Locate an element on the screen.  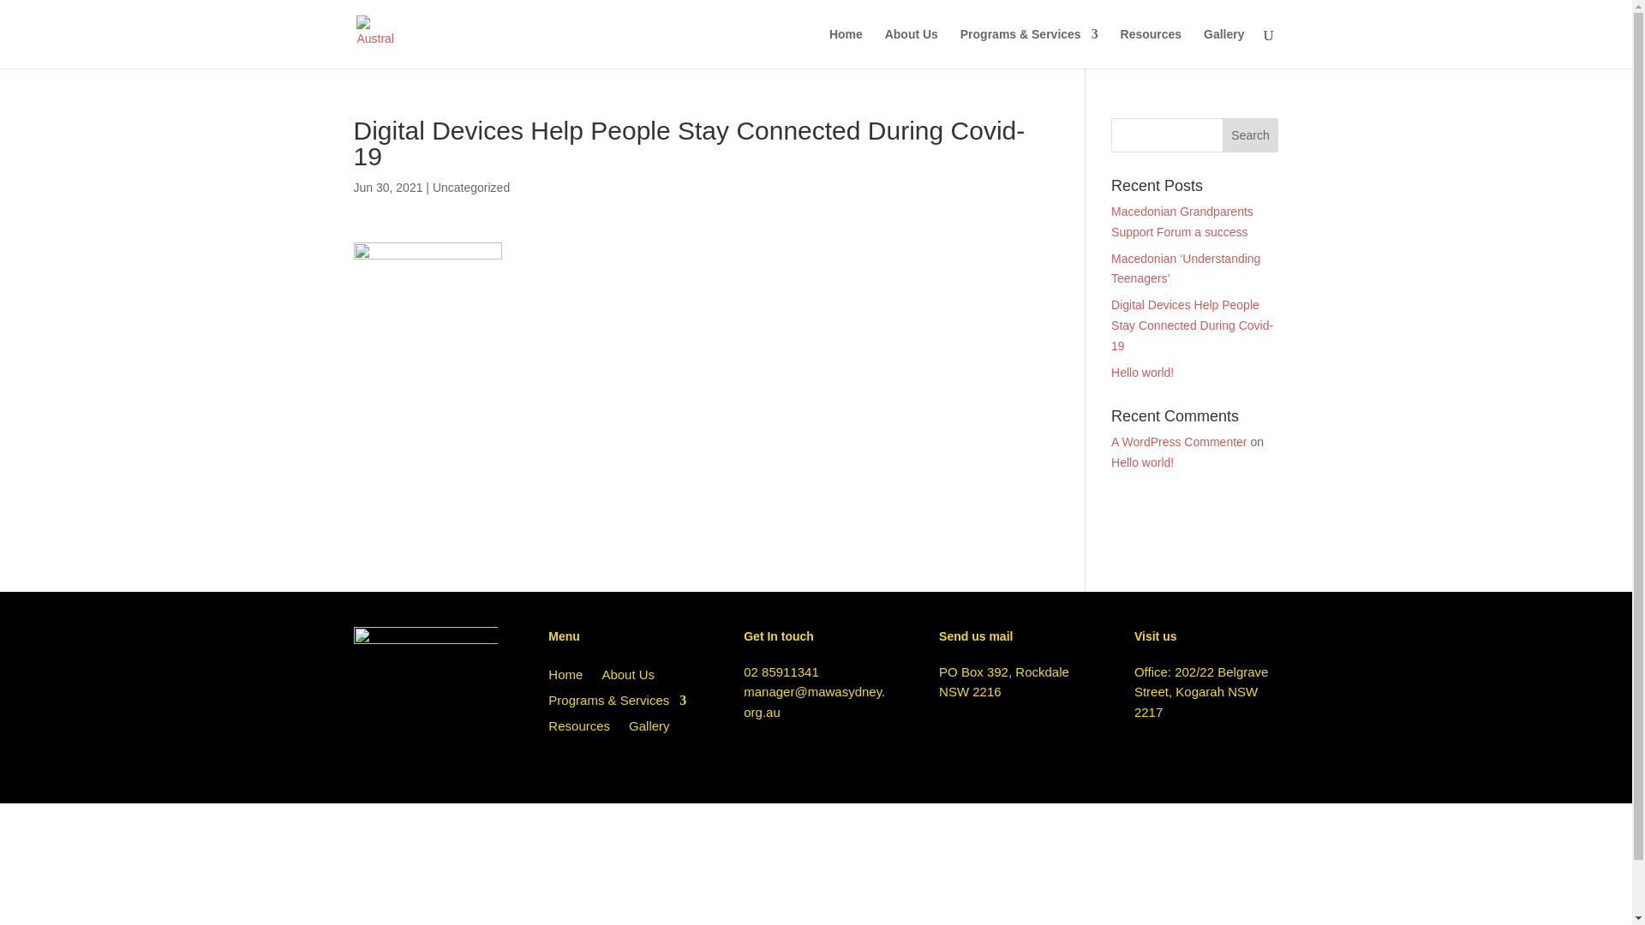
Home is located at coordinates (846, 48).